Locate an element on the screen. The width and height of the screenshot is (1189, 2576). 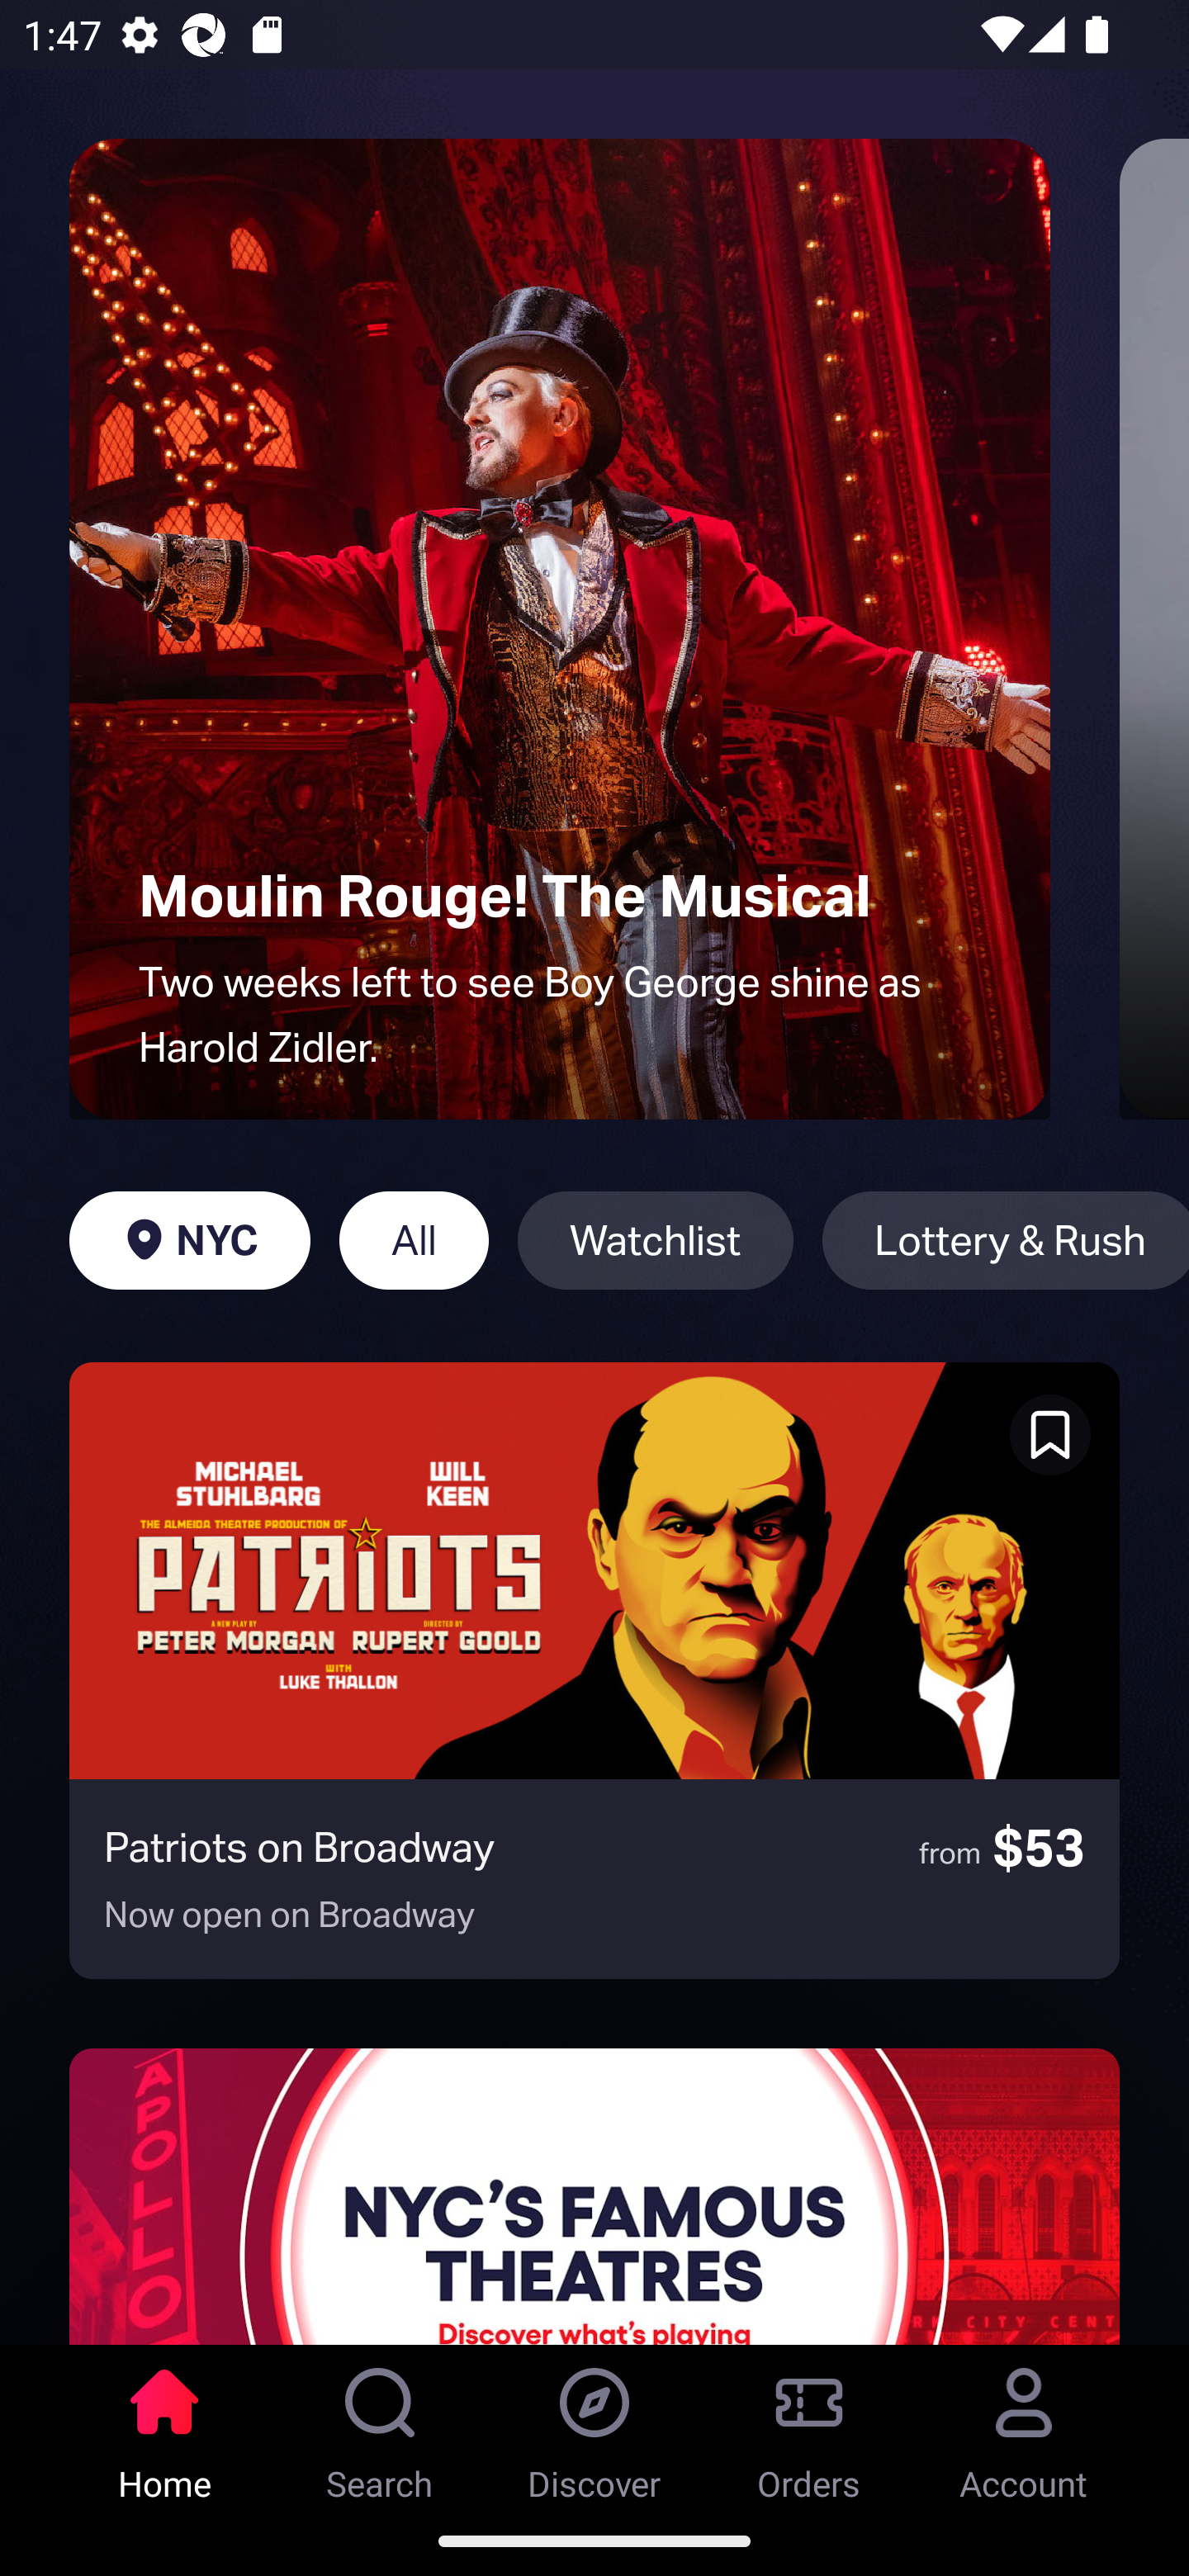
Watchlist is located at coordinates (655, 1240).